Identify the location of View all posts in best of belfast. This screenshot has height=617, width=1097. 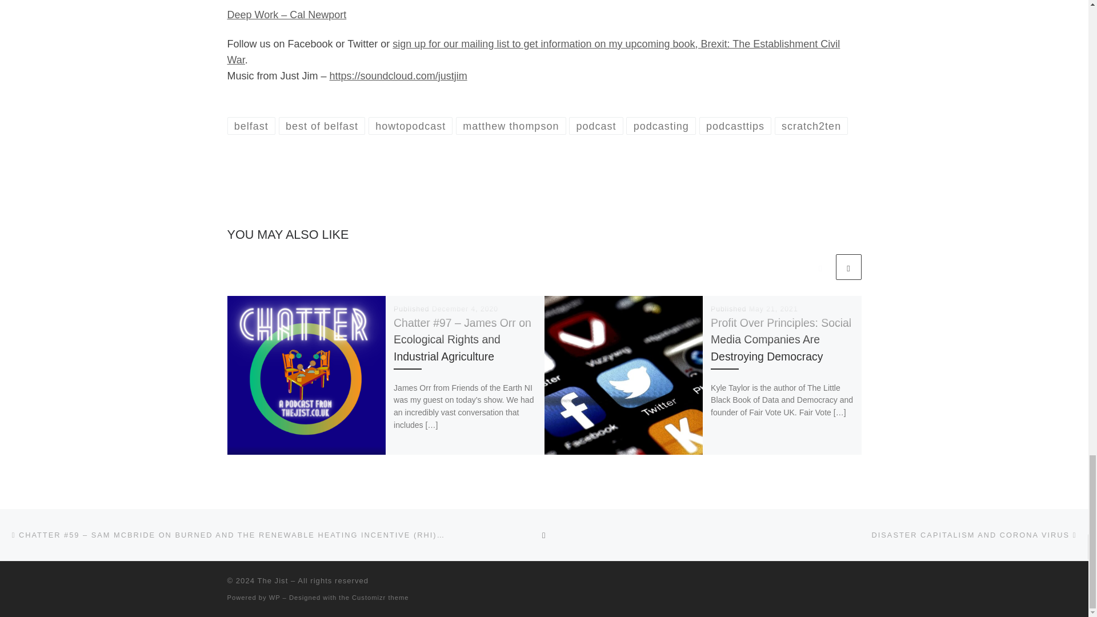
(322, 126).